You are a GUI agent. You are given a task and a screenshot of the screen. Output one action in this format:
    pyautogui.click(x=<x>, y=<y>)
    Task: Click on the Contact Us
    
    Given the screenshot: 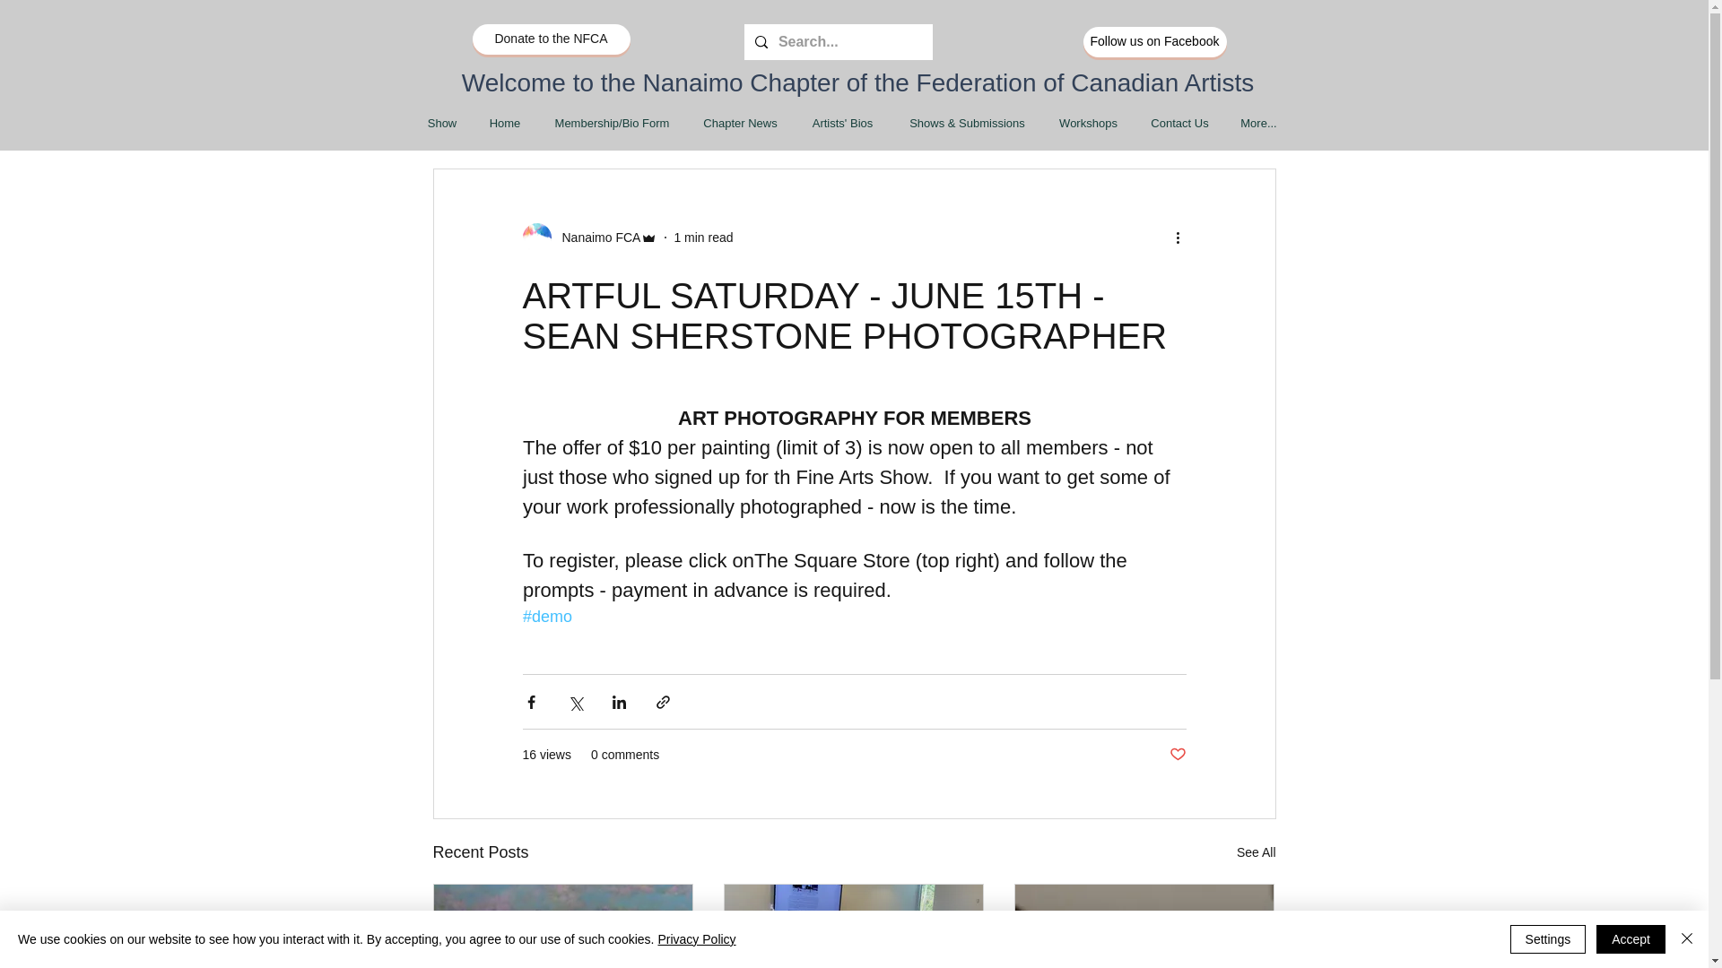 What is the action you would take?
    pyautogui.click(x=1178, y=124)
    